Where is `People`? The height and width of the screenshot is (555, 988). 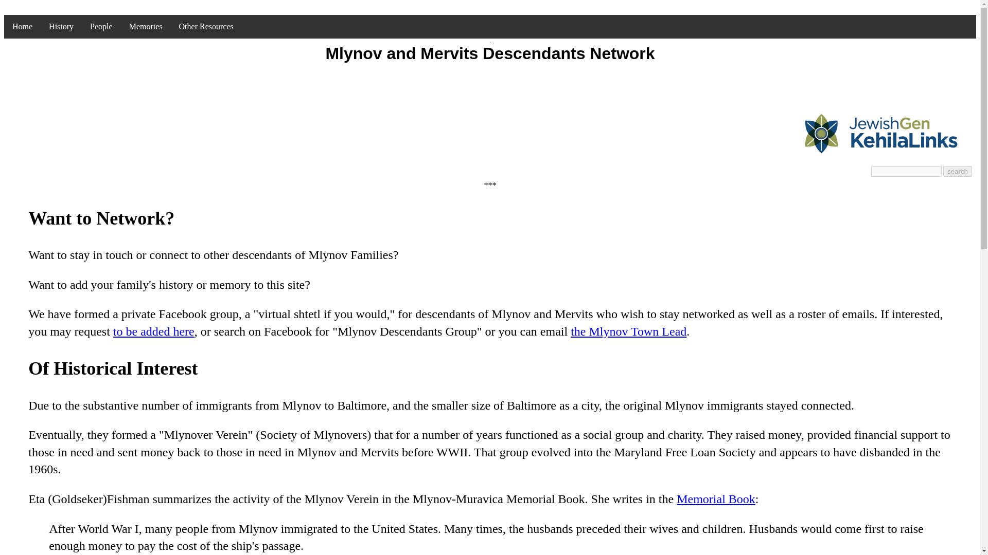 People is located at coordinates (101, 27).